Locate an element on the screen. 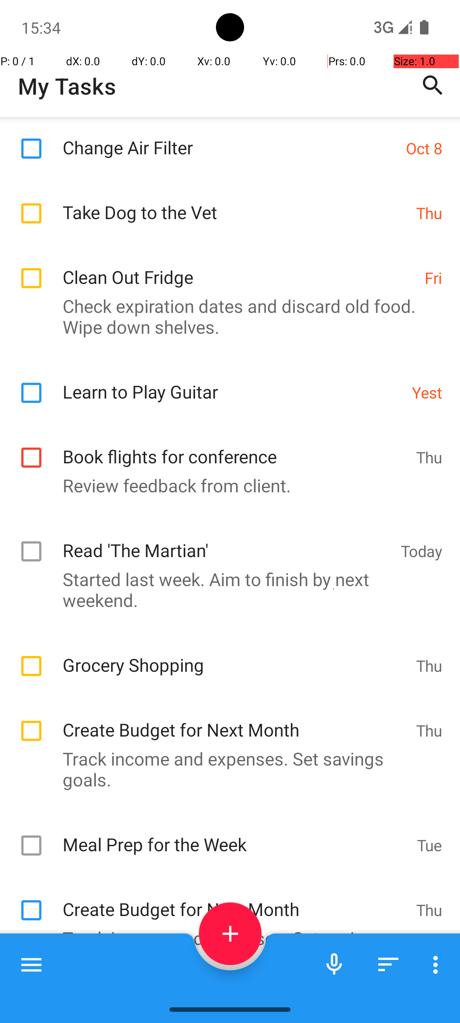  Oct 8 is located at coordinates (424, 148).